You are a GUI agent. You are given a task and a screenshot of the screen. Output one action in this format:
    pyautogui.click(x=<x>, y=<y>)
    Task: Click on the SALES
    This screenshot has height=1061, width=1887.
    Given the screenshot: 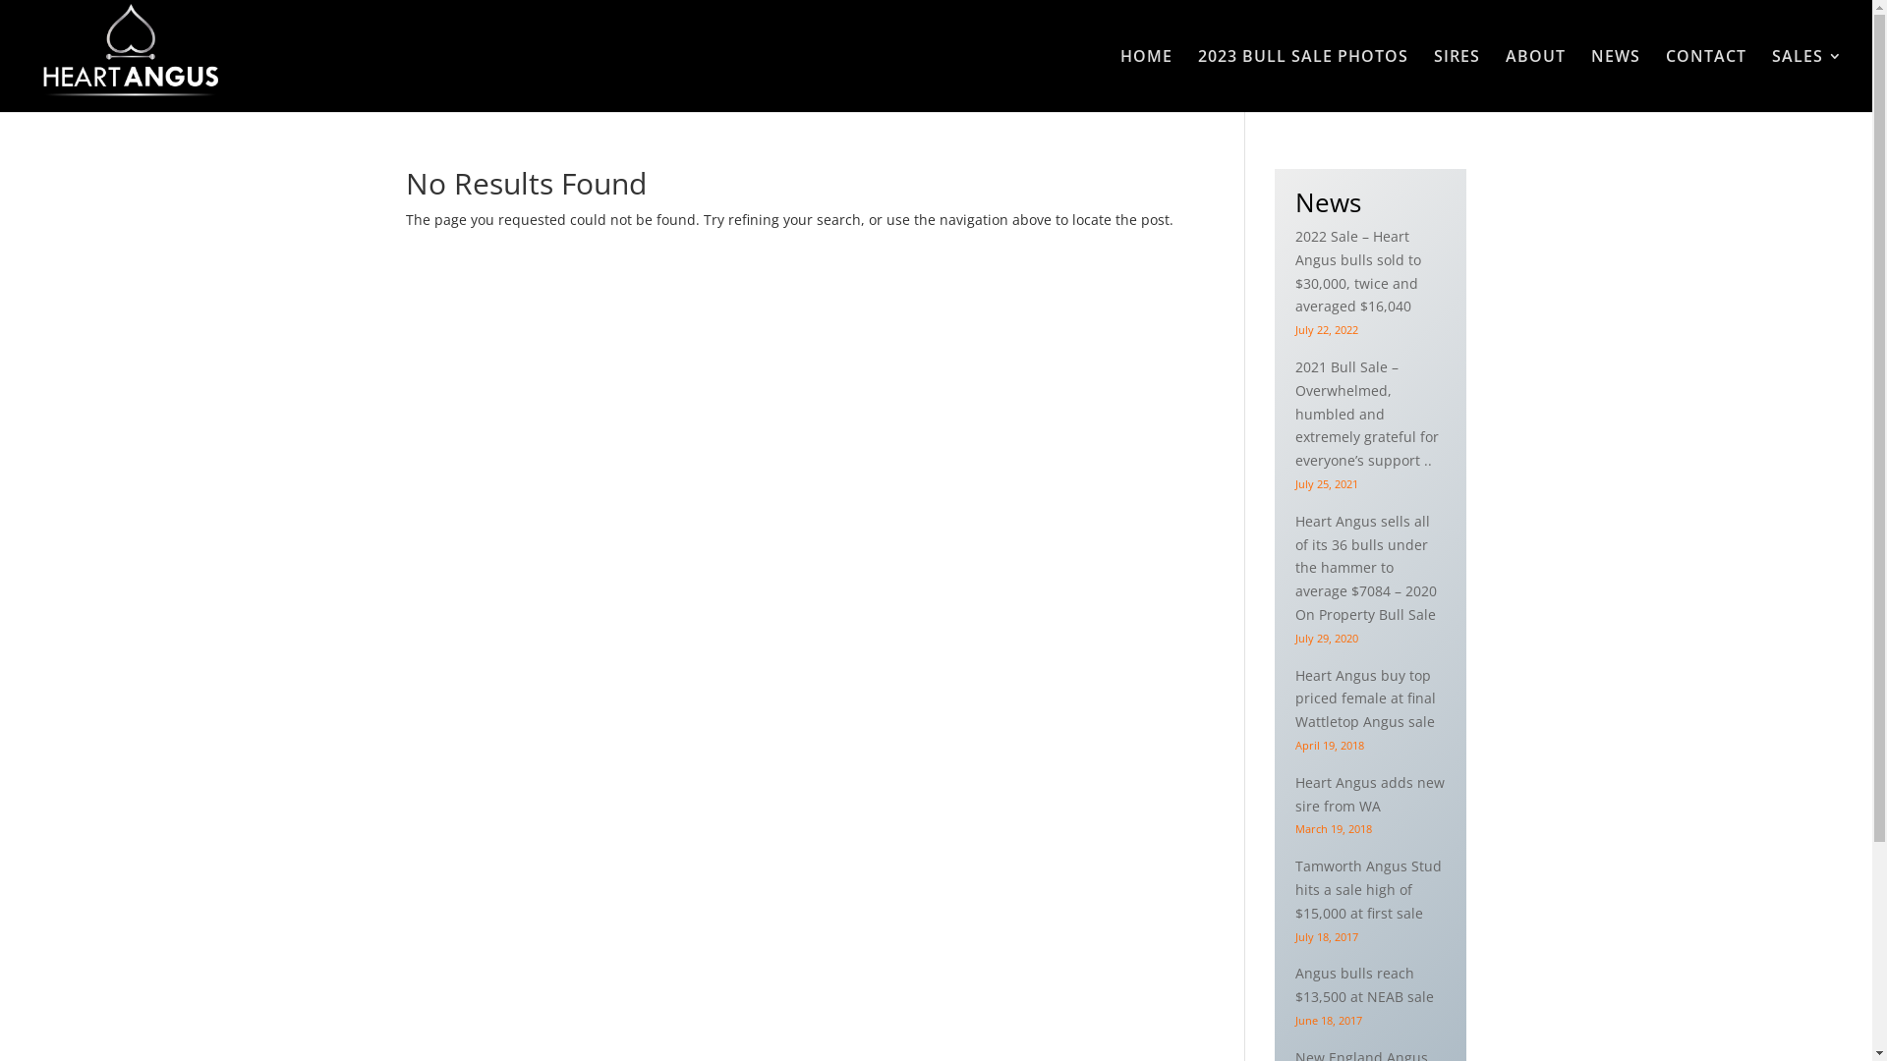 What is the action you would take?
    pyautogui.click(x=1807, y=81)
    